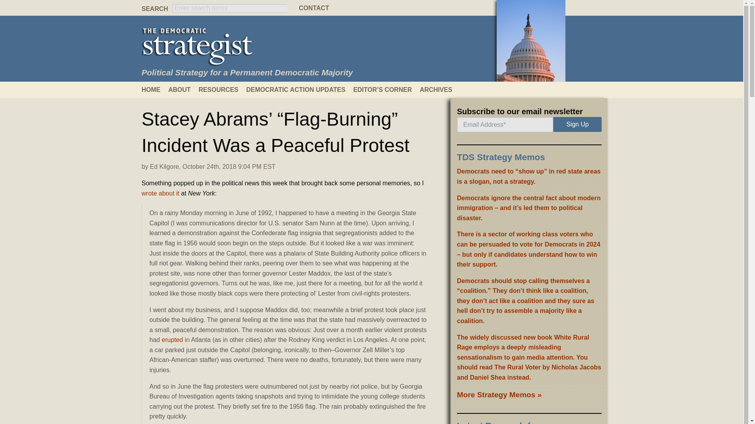 Image resolution: width=755 pixels, height=424 pixels. What do you see at coordinates (440, 90) in the screenshot?
I see `Archives` at bounding box center [440, 90].